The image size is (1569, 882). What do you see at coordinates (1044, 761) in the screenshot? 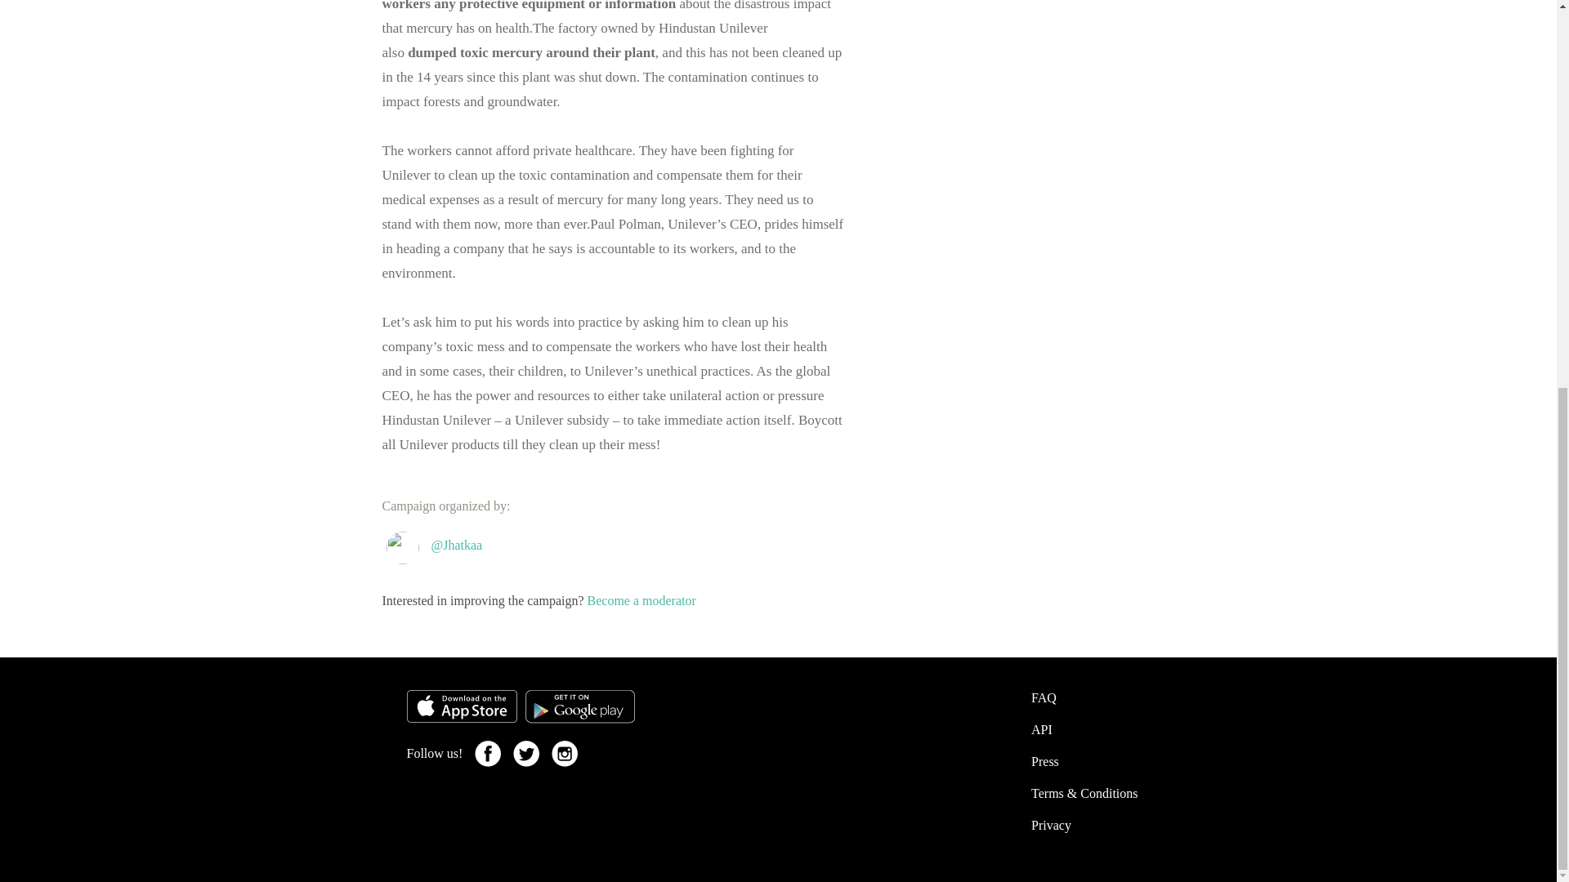
I see `Press` at bounding box center [1044, 761].